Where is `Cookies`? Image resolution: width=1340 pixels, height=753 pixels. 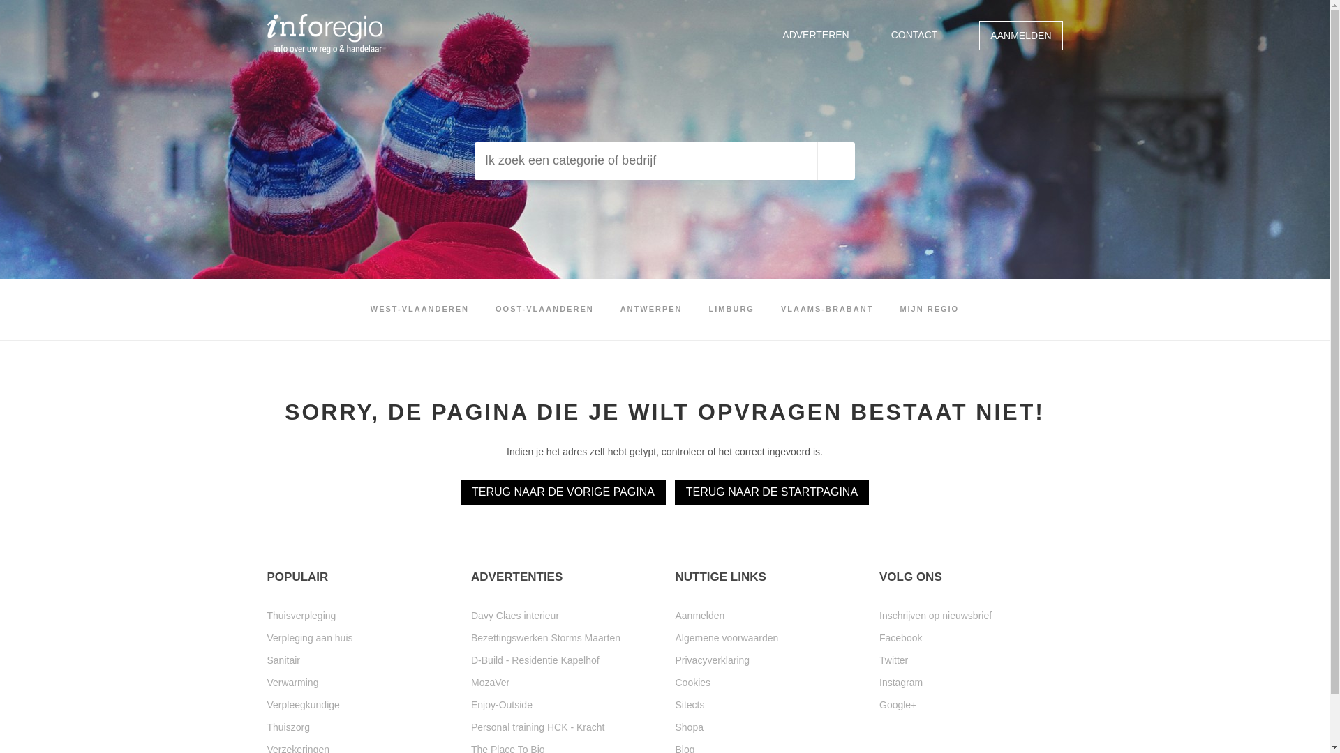 Cookies is located at coordinates (768, 683).